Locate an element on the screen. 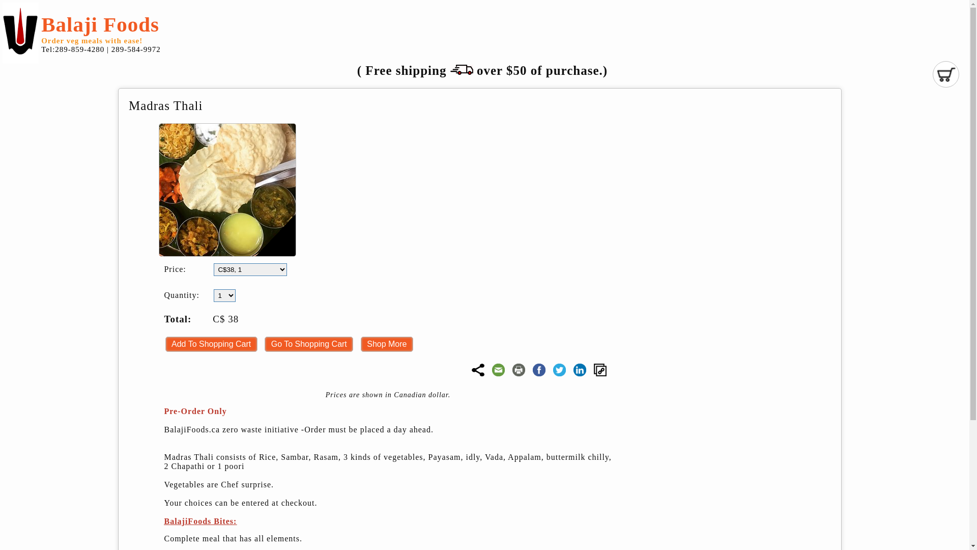 This screenshot has width=977, height=550. Twitter is located at coordinates (560, 370).